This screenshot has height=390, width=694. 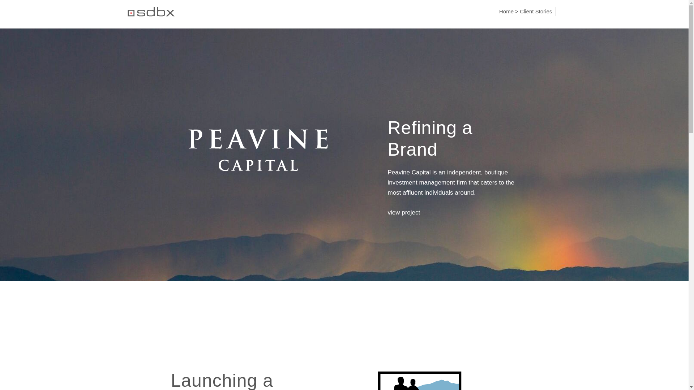 I want to click on view project, so click(x=403, y=212).